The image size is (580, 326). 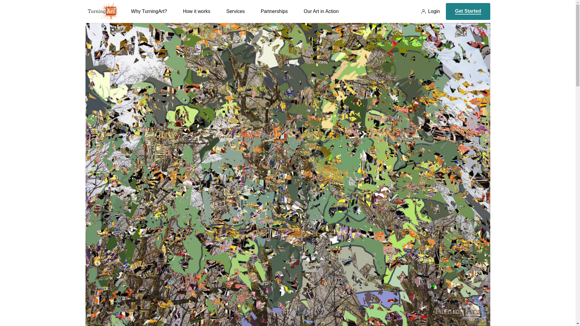 I want to click on Our Art in Action, so click(x=321, y=15).